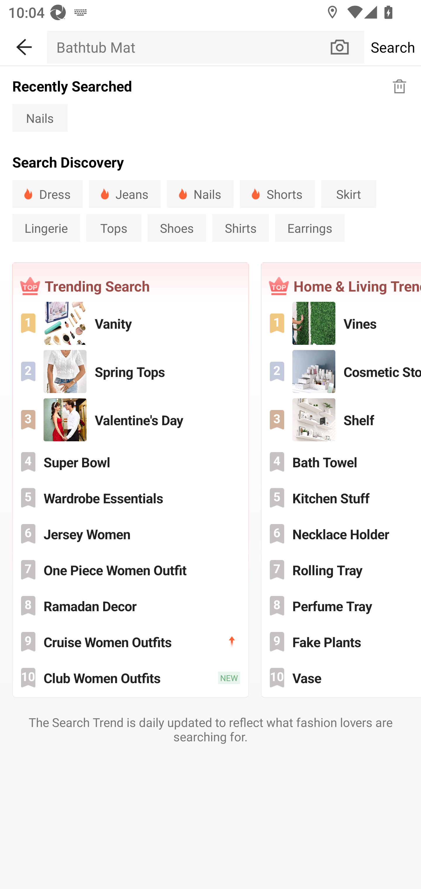 This screenshot has height=889, width=421. Describe the element at coordinates (341, 642) in the screenshot. I see `Fake Plants 9 Fake Plants` at that location.